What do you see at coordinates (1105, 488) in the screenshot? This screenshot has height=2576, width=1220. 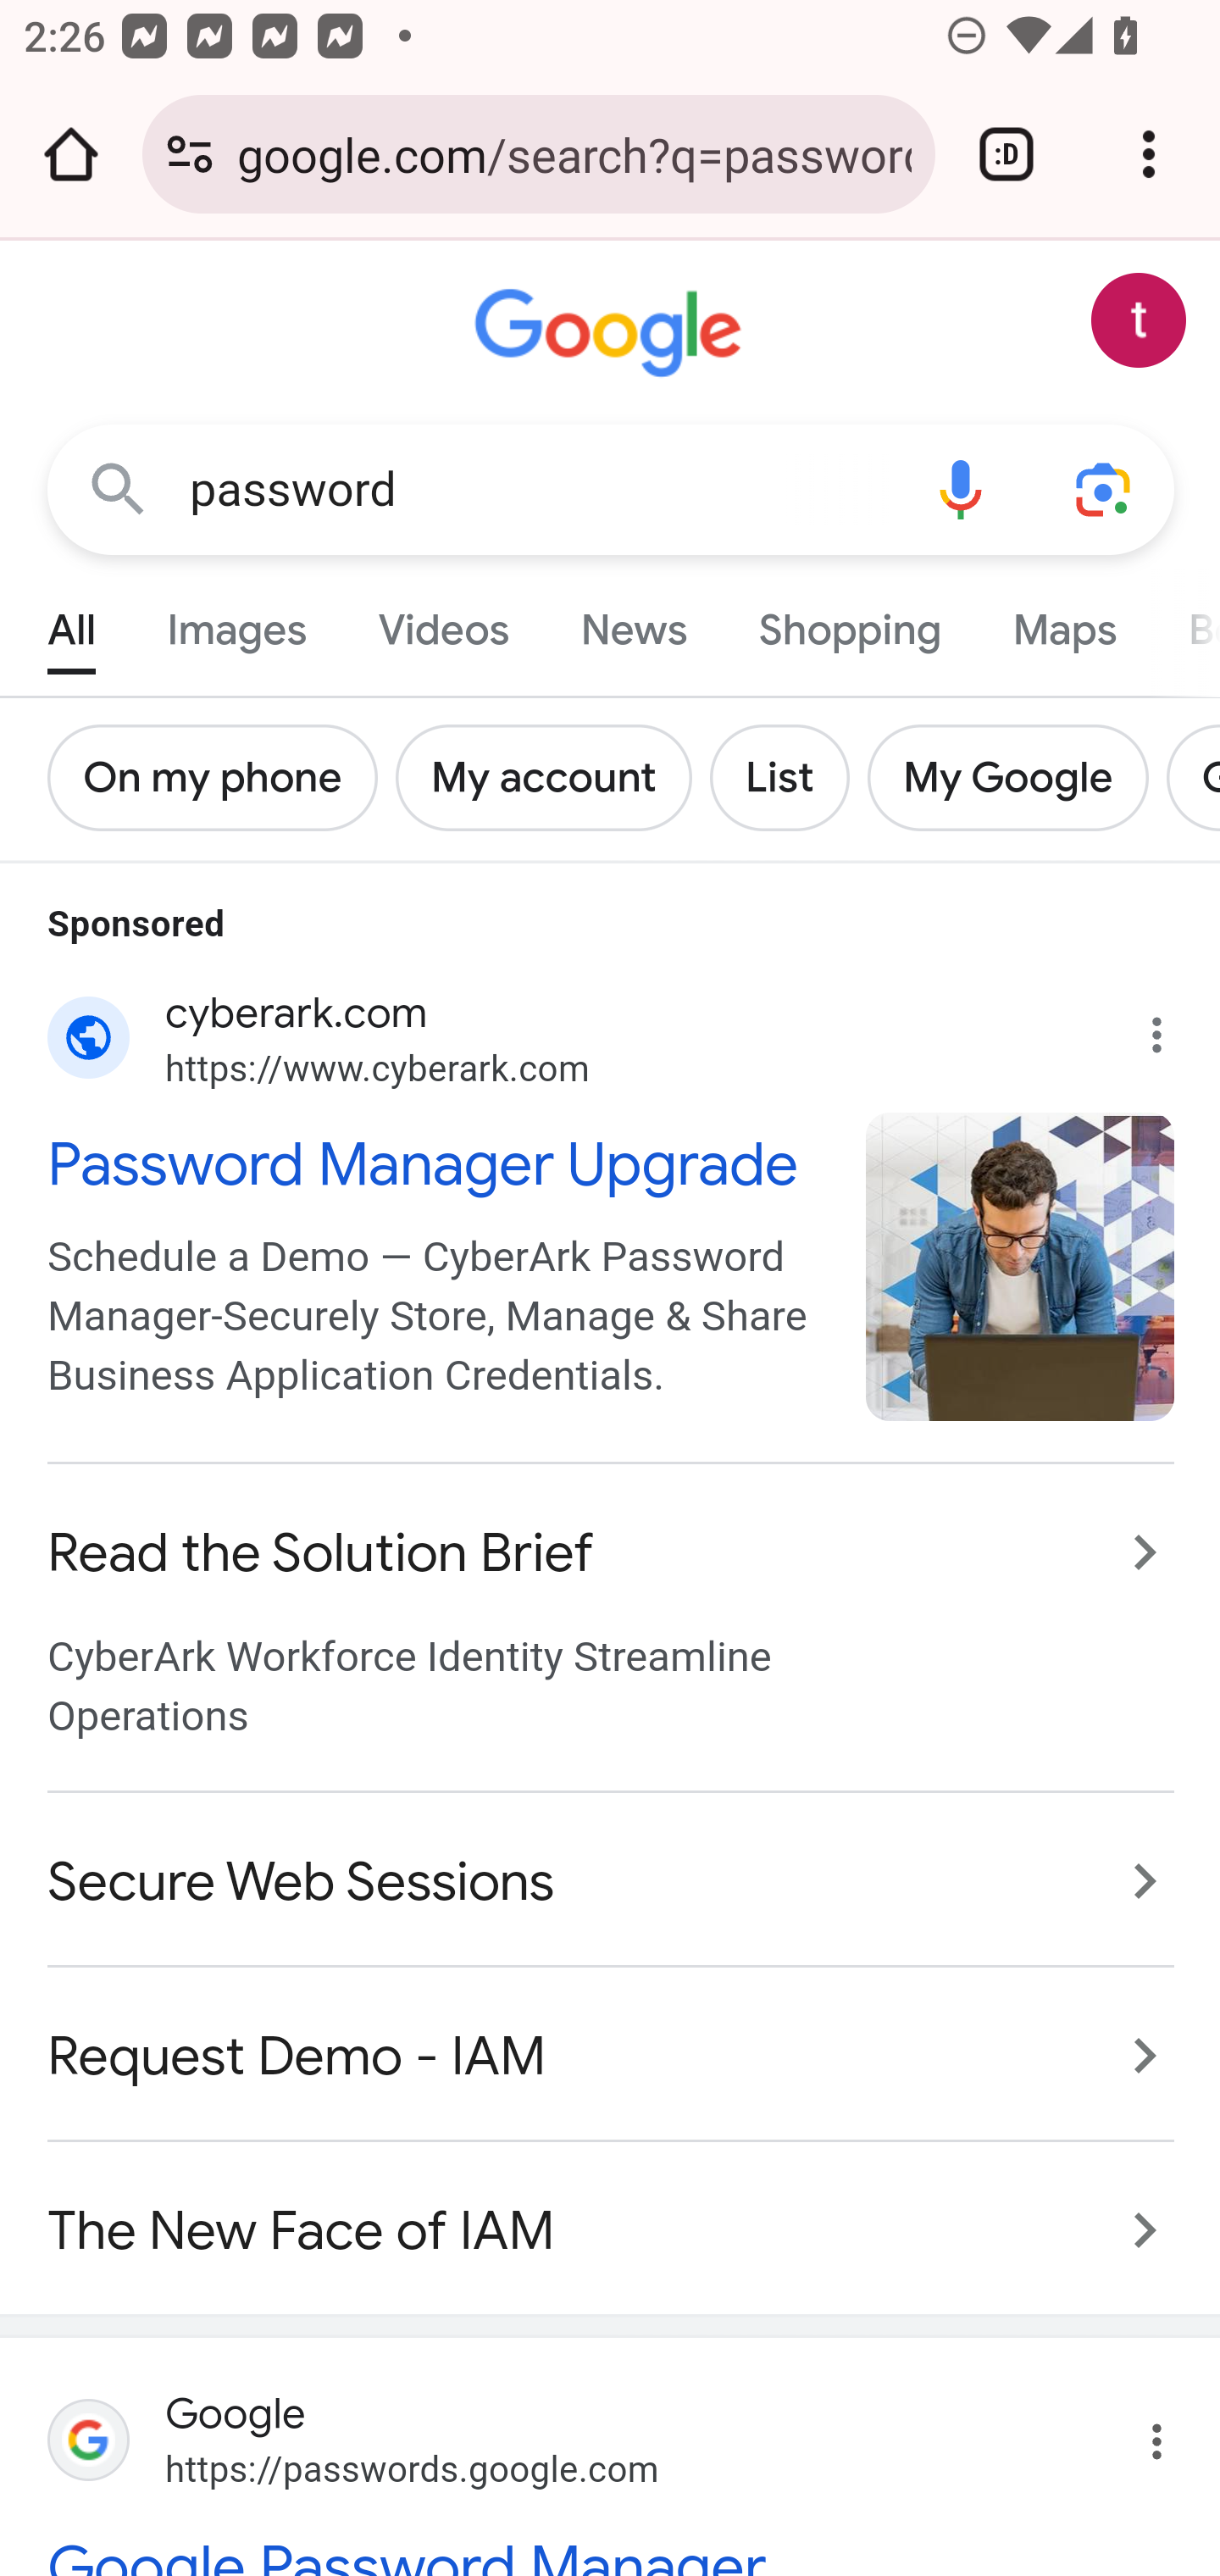 I see `Search using your camera or photos` at bounding box center [1105, 488].